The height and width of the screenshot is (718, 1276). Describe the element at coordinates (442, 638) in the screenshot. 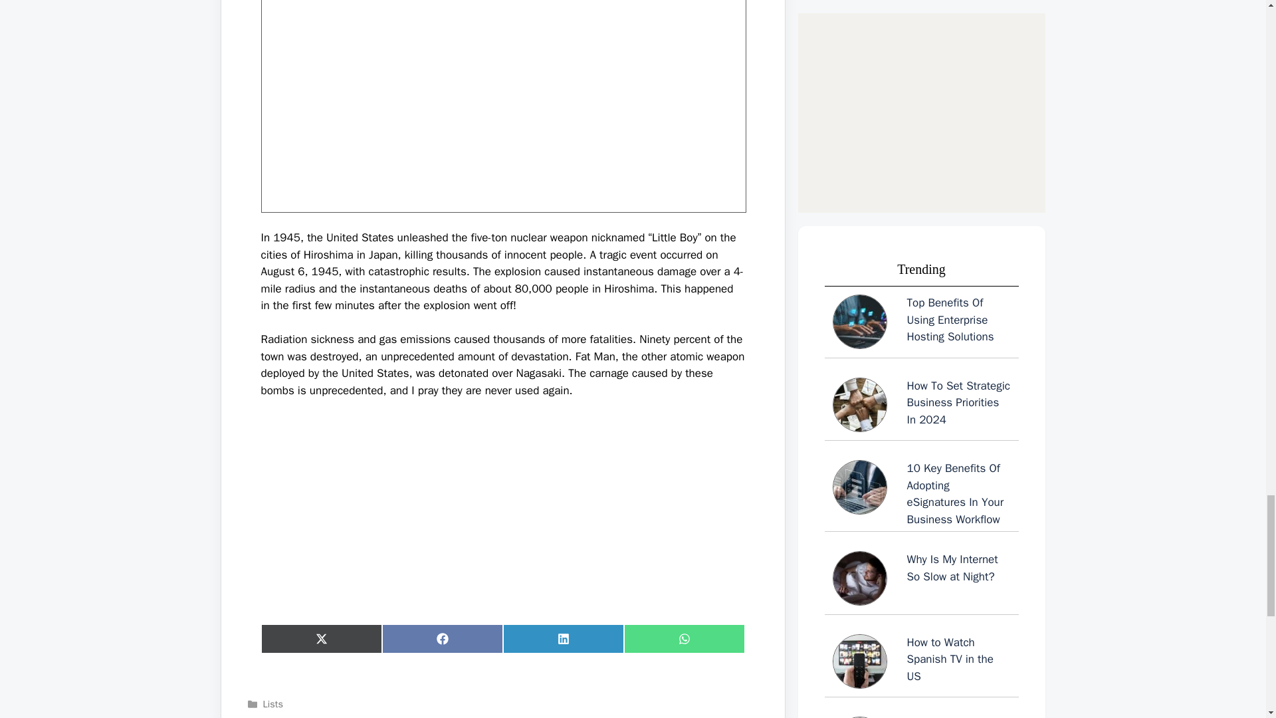

I see `SHARE ON FACEBOOK` at that location.